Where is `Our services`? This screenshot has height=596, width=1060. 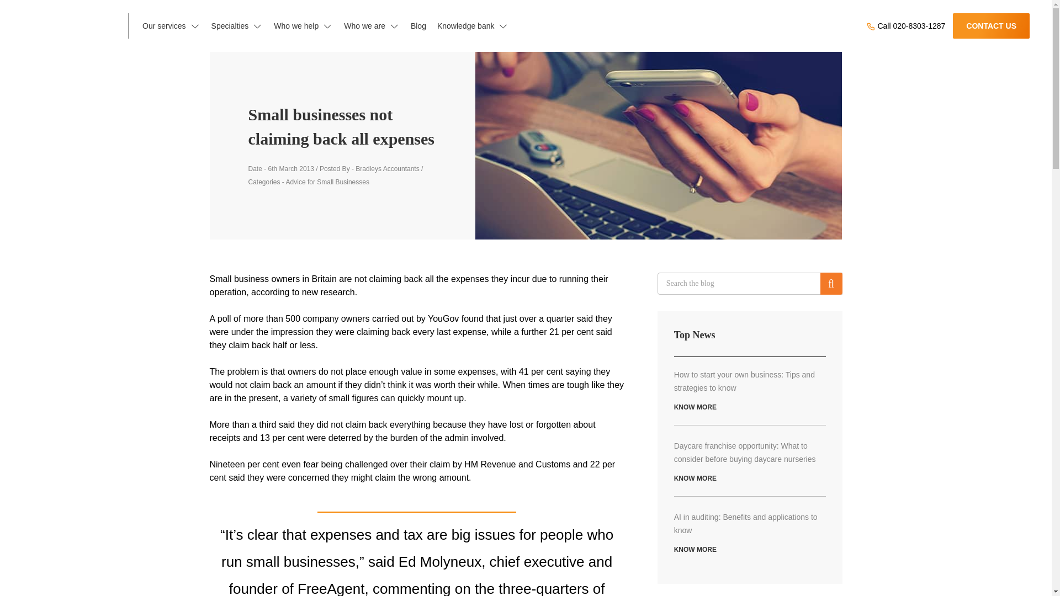 Our services is located at coordinates (171, 25).